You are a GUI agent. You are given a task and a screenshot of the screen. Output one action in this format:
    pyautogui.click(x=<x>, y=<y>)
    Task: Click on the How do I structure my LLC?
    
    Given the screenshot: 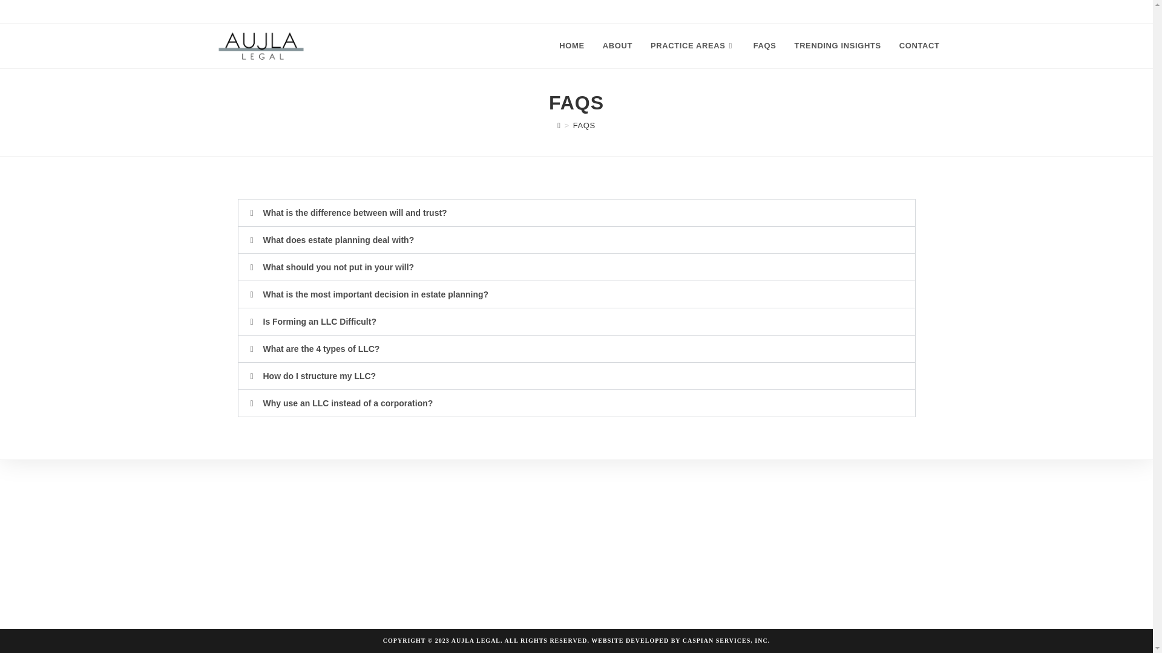 What is the action you would take?
    pyautogui.click(x=318, y=376)
    